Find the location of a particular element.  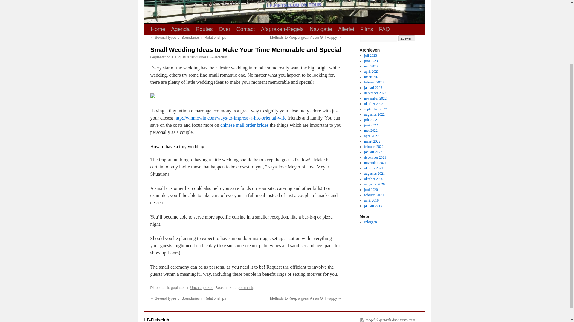

februari 2023 is located at coordinates (374, 82).